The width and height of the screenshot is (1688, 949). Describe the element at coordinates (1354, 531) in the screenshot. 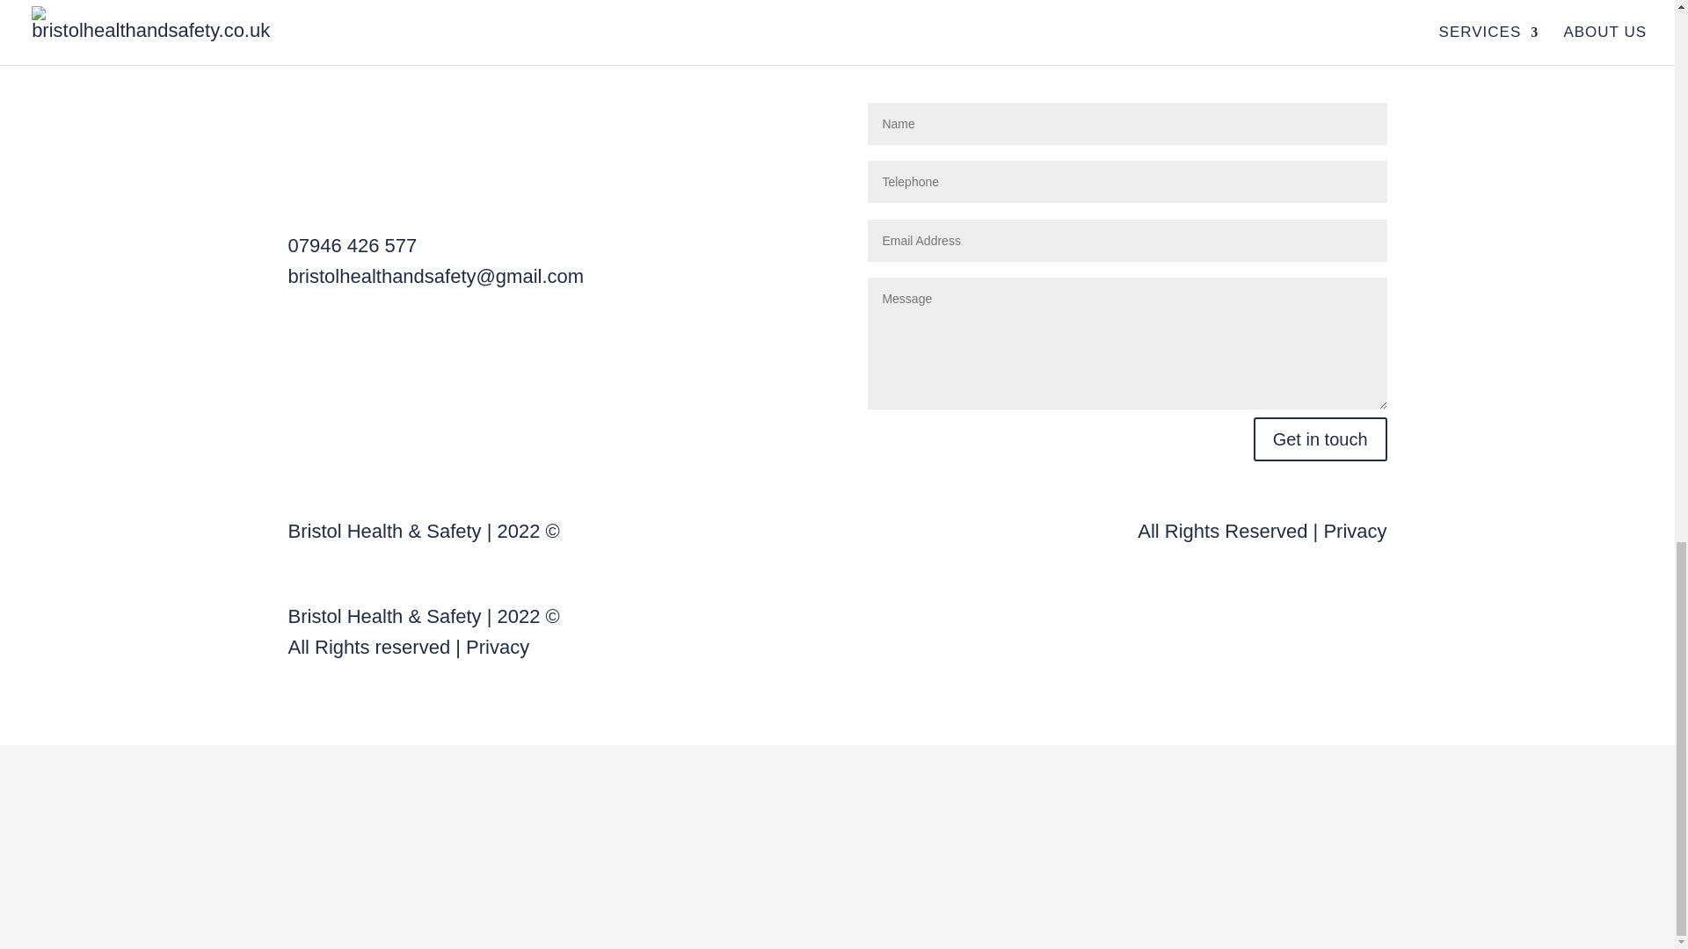

I see `Privacy` at that location.